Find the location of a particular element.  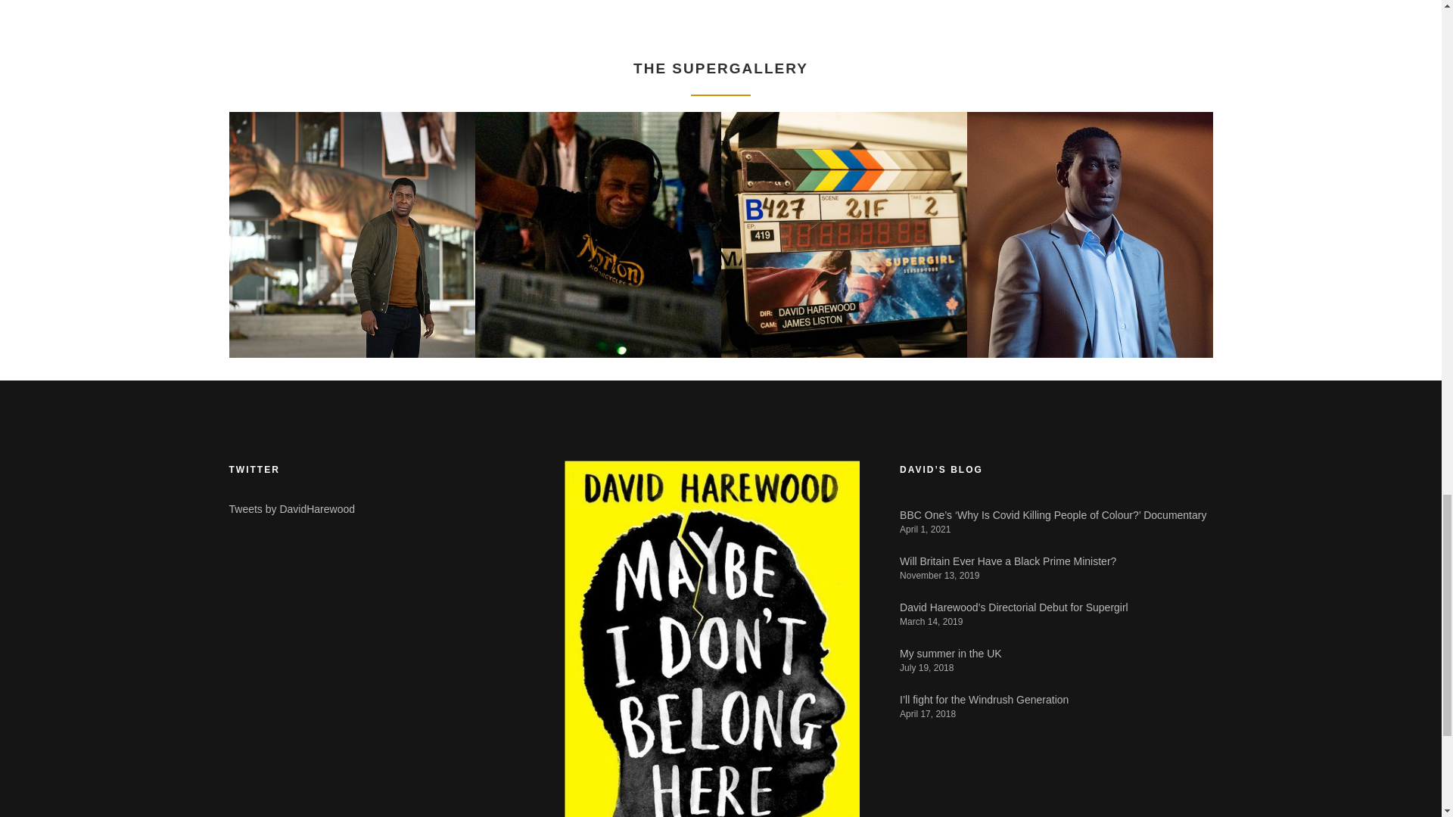

'Supergirl' star is happy to direct - and to have pants. is located at coordinates (1055, 18).